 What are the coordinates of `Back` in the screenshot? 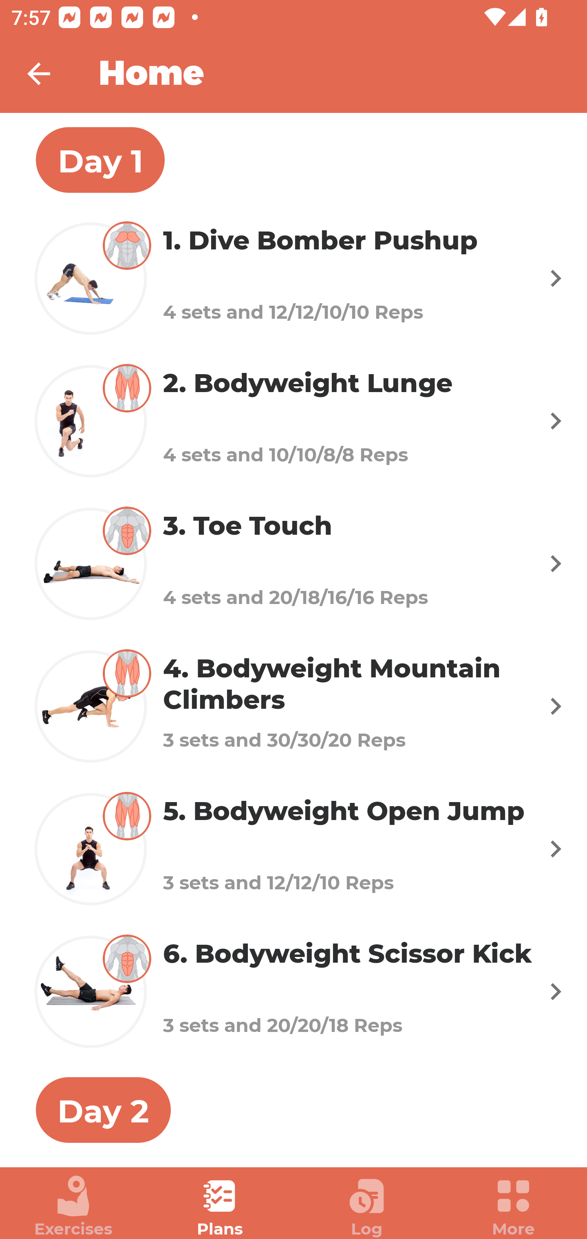 It's located at (49, 73).